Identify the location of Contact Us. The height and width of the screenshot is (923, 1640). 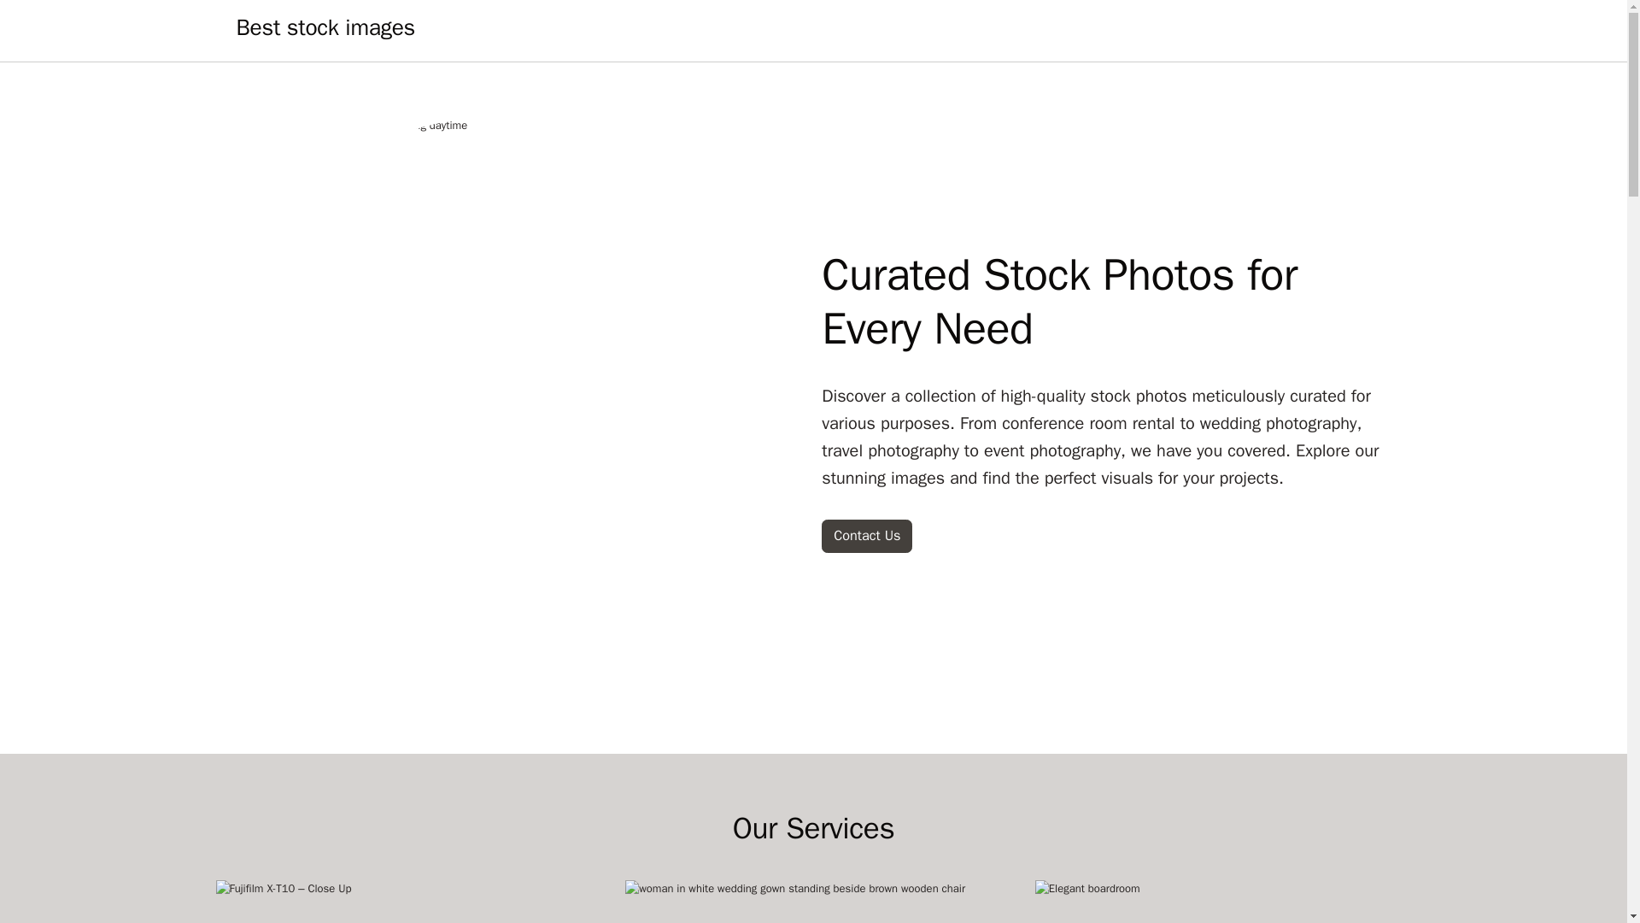
(866, 536).